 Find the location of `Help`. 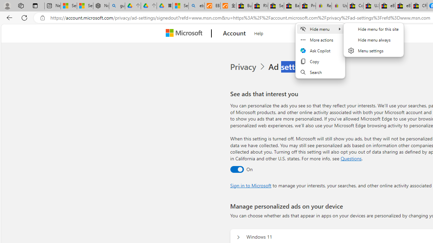

Help is located at coordinates (259, 32).